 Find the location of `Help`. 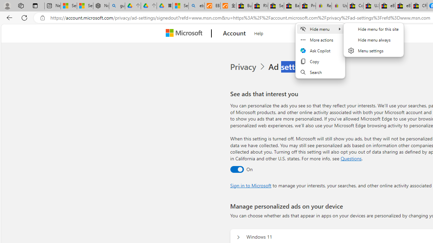

Help is located at coordinates (259, 32).